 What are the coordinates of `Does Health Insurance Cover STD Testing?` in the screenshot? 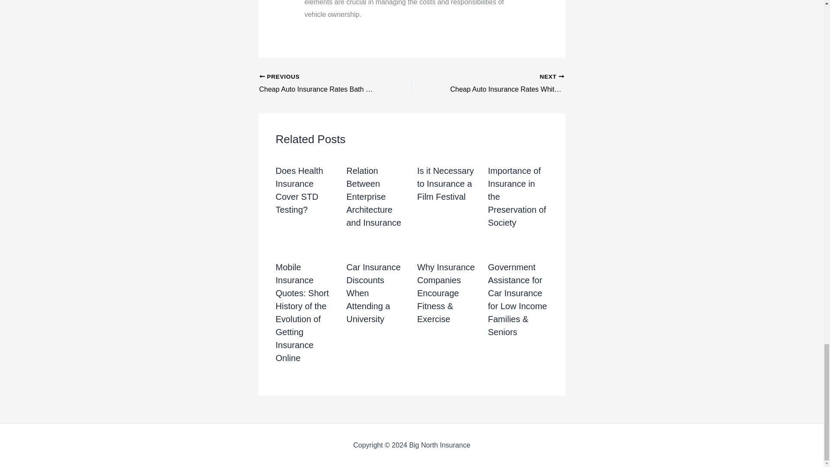 It's located at (320, 84).